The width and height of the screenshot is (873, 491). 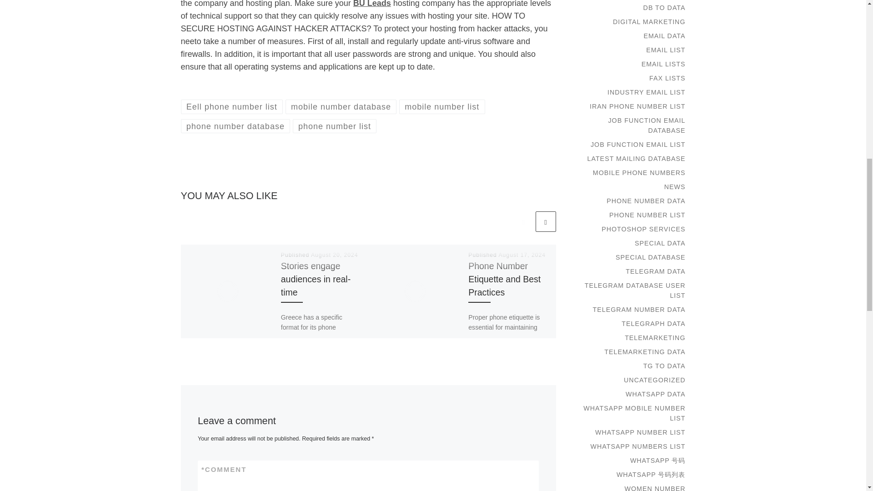 I want to click on Next related articles, so click(x=546, y=221).